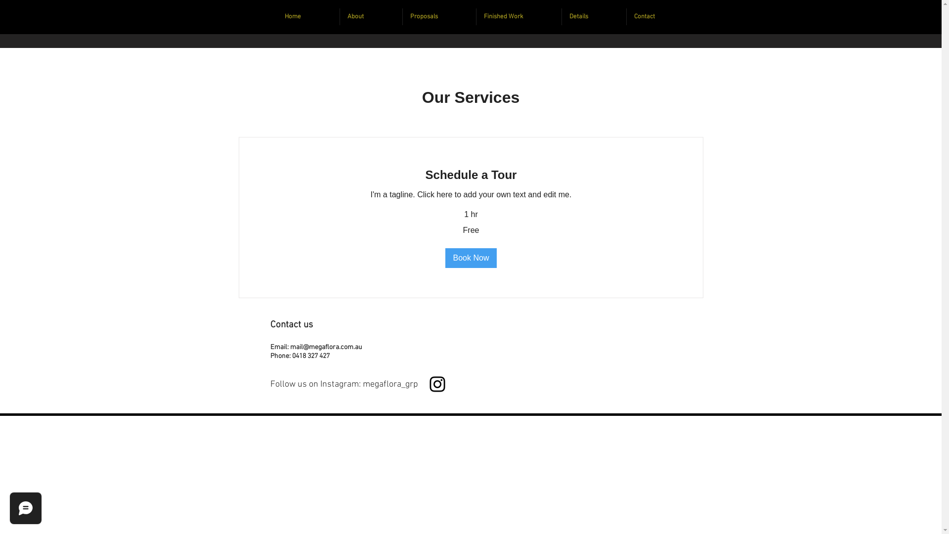 The width and height of the screenshot is (949, 534). Describe the element at coordinates (439, 17) in the screenshot. I see `Proposals` at that location.